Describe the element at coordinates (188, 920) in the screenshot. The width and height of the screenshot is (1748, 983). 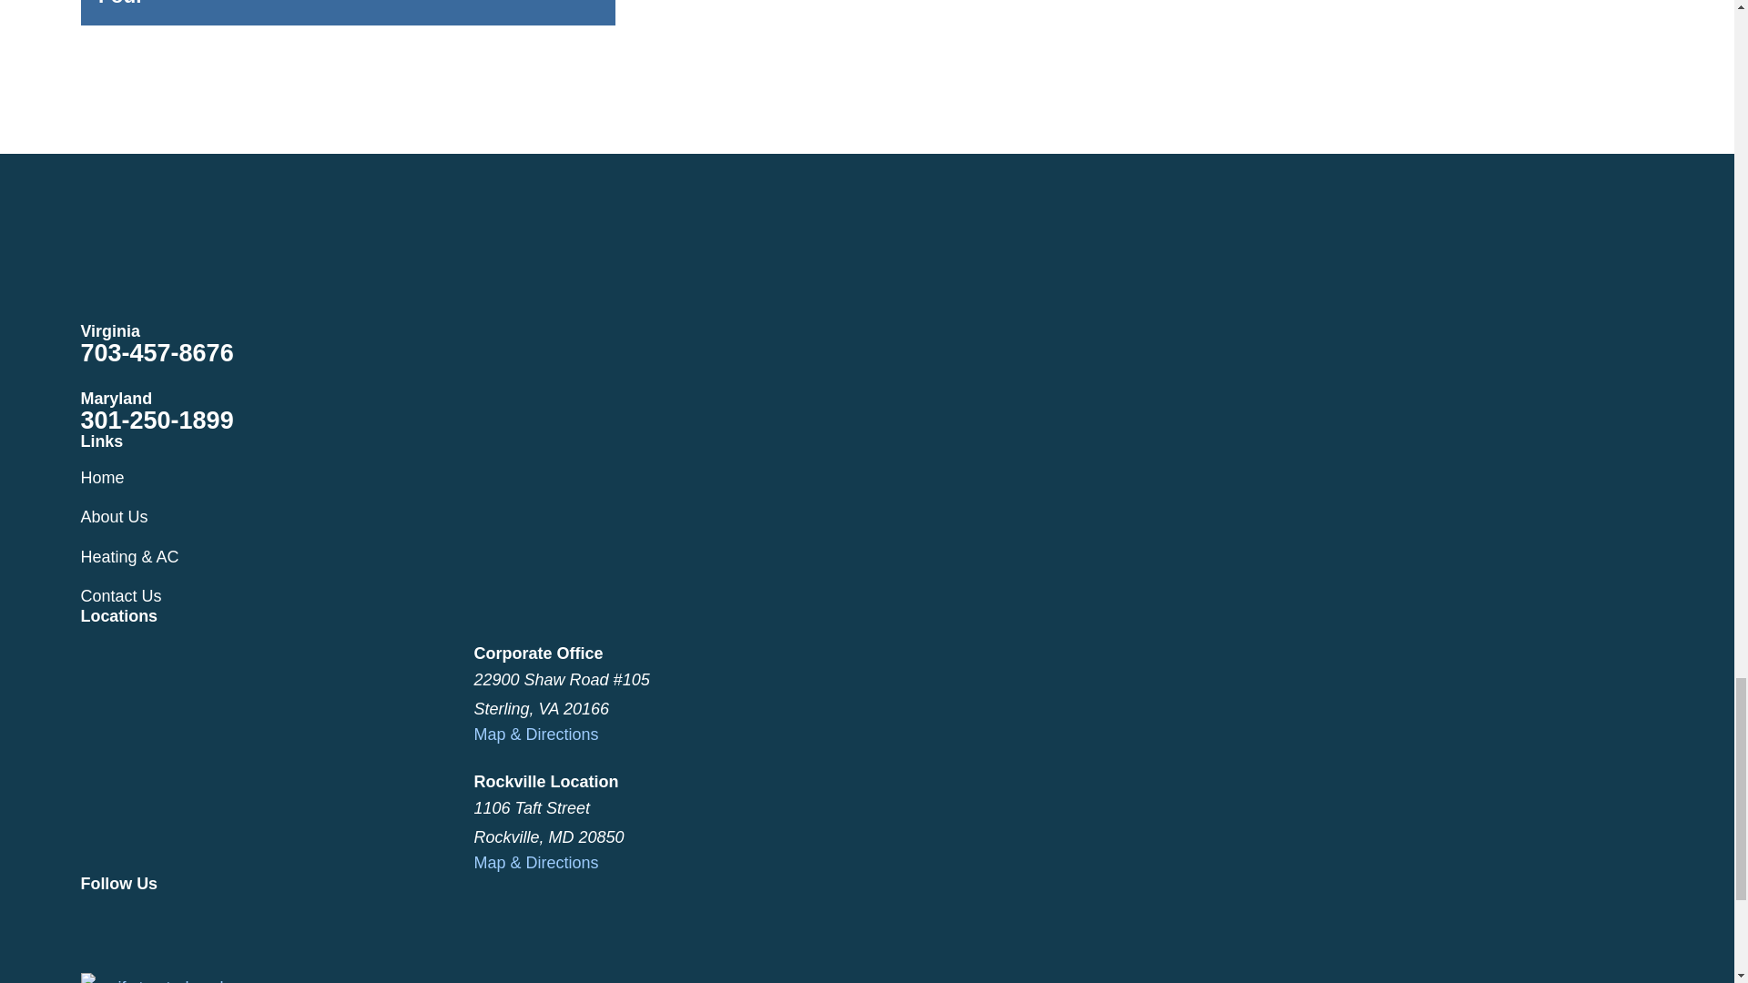
I see `Google Business Profile` at that location.